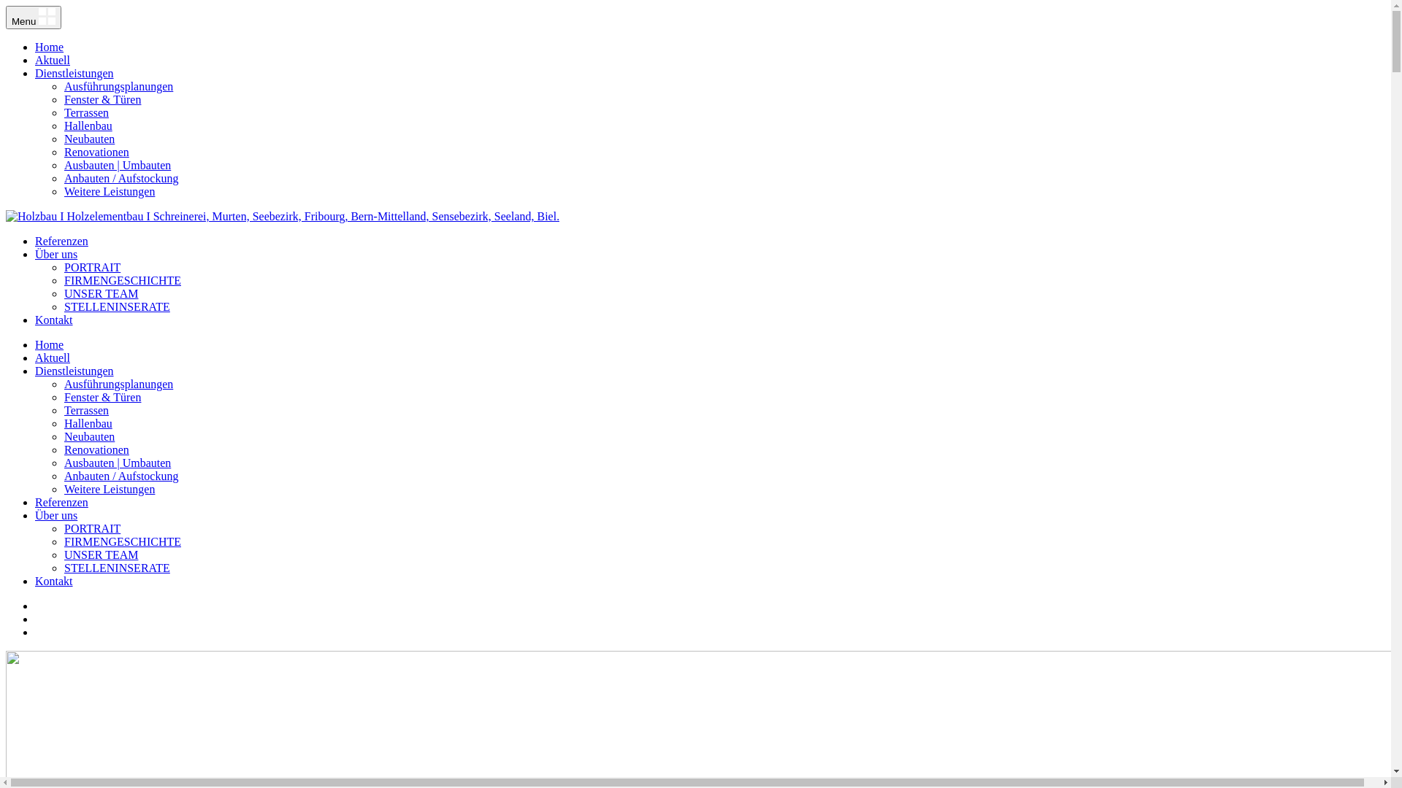  I want to click on FIRMENGESCHICHTE, so click(123, 280).